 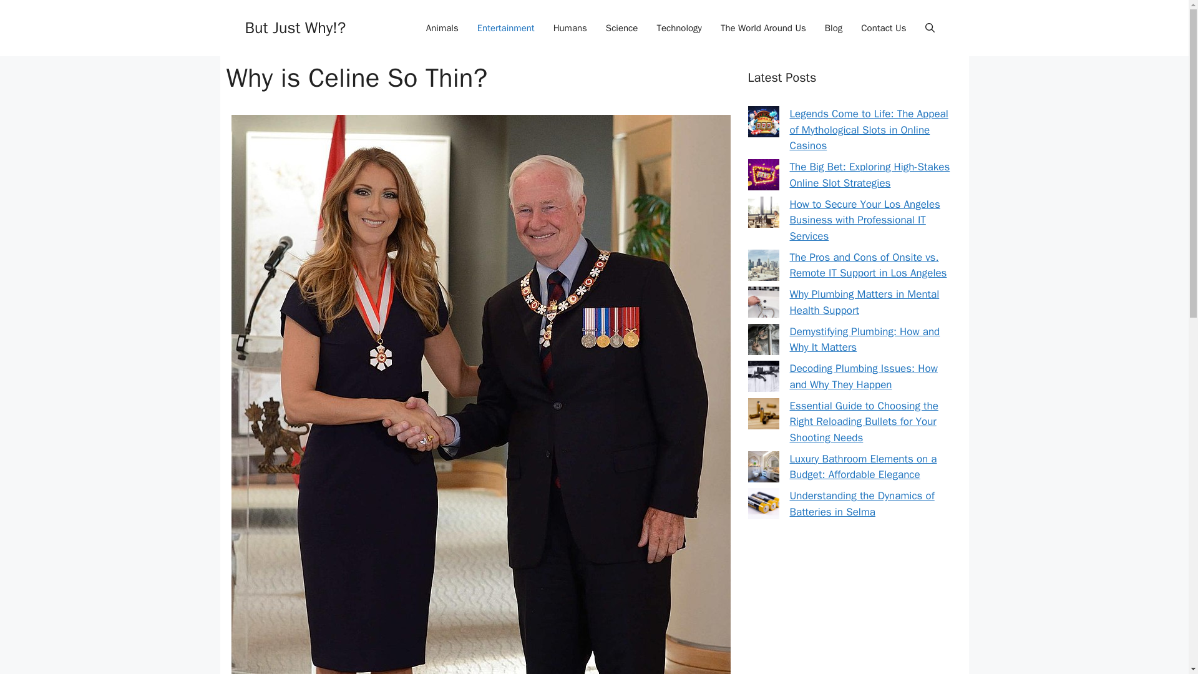 What do you see at coordinates (622, 28) in the screenshot?
I see `Science` at bounding box center [622, 28].